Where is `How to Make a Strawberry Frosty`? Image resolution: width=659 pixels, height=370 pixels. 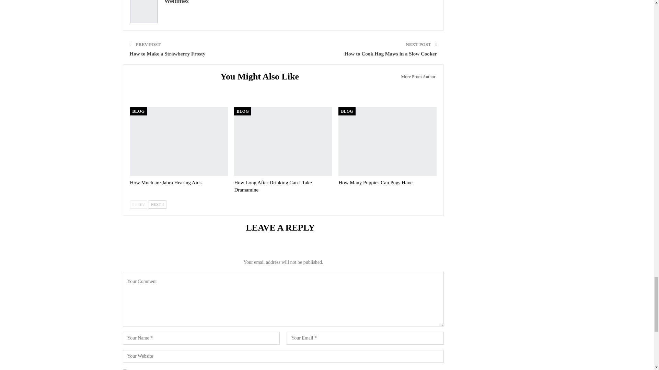
How to Make a Strawberry Frosty is located at coordinates (167, 54).